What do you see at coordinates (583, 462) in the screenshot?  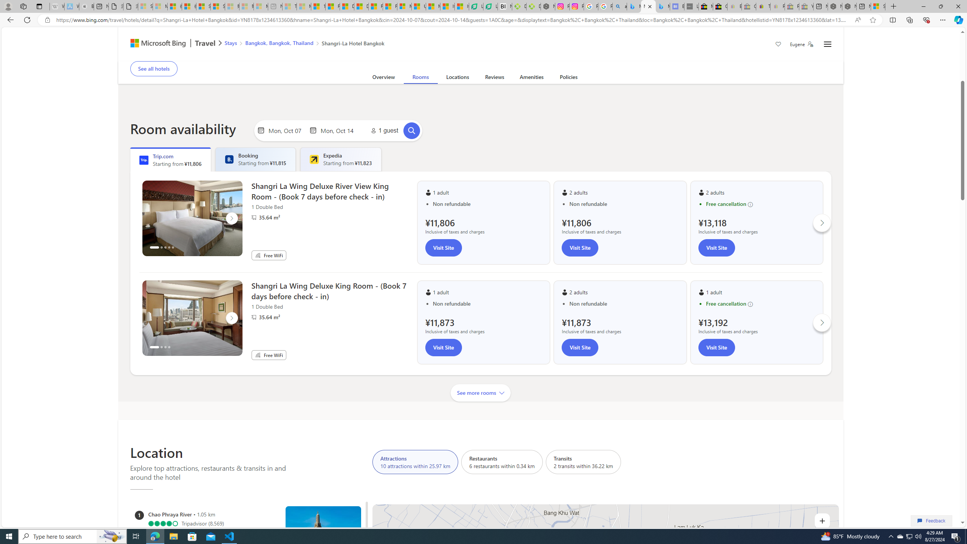 I see `Transits 2 transits within 36.22 km` at bounding box center [583, 462].